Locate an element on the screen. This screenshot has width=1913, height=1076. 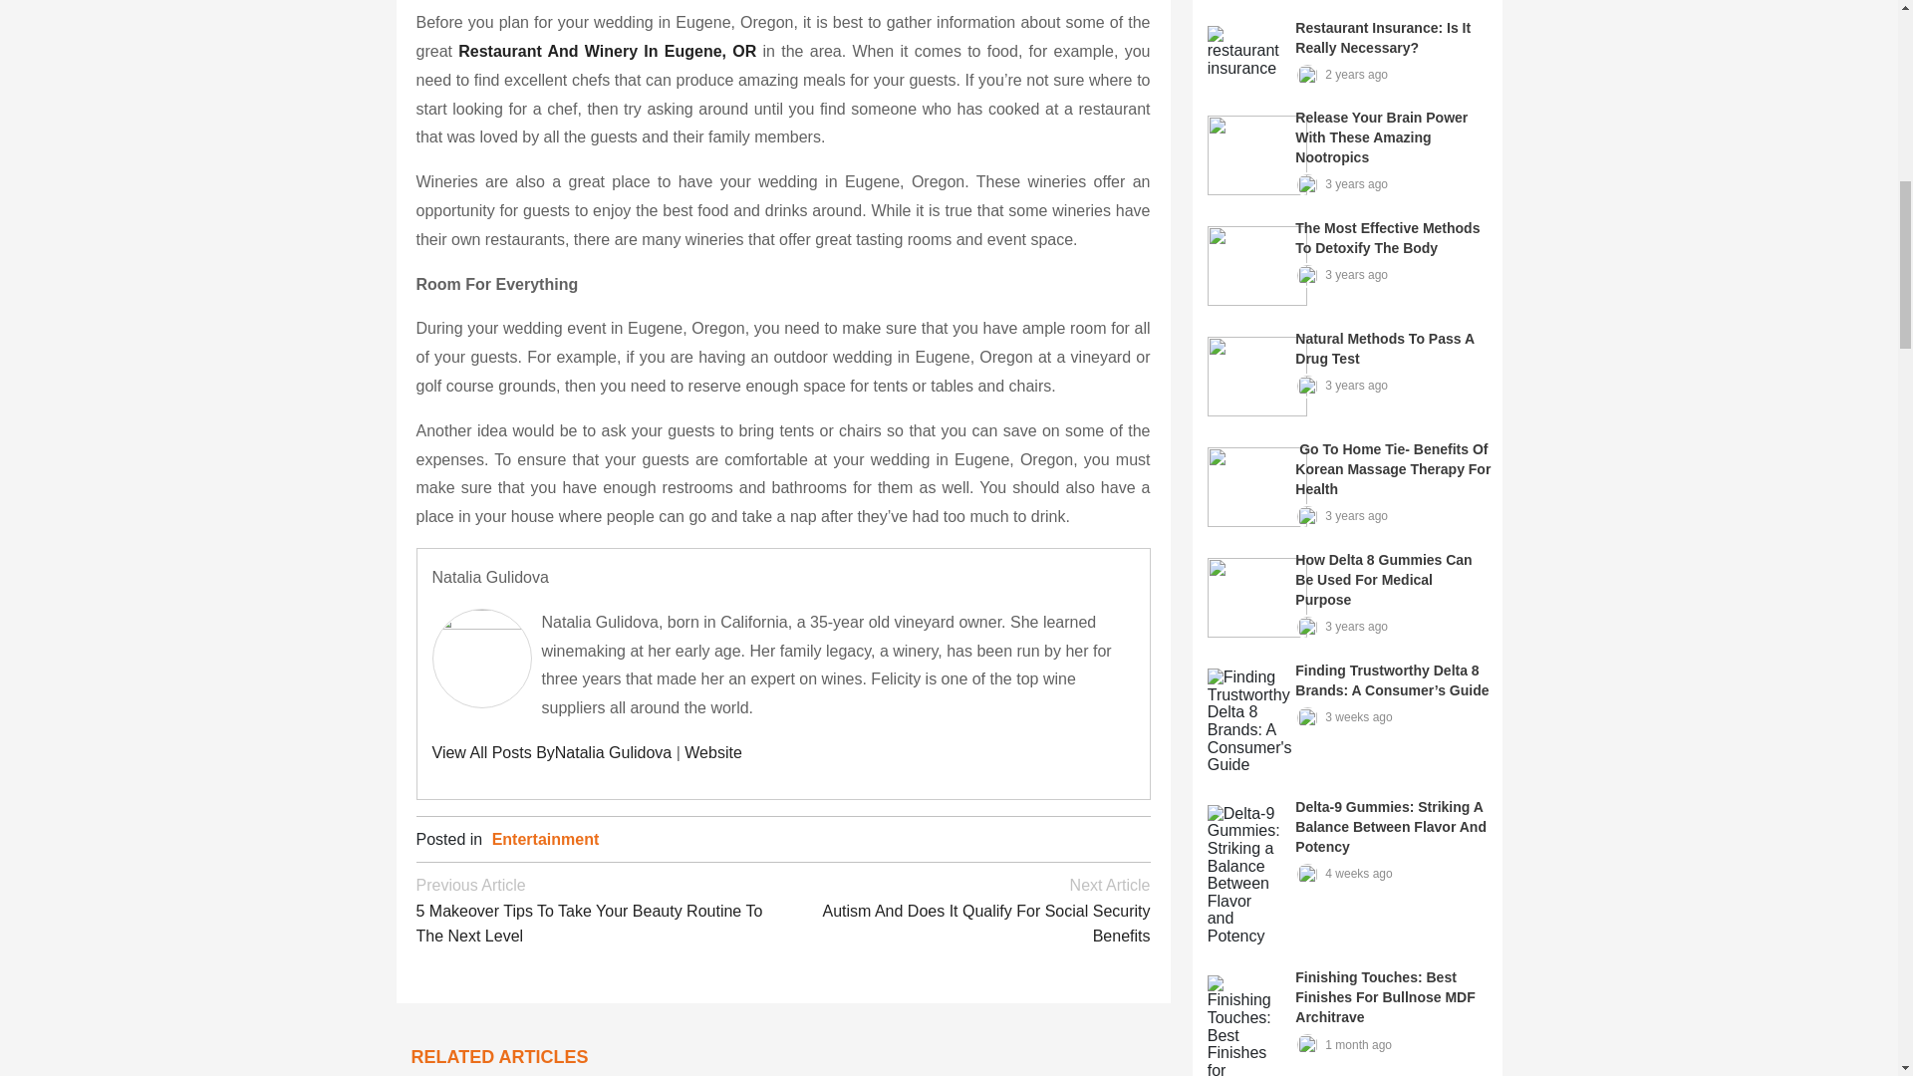
Website is located at coordinates (713, 752).